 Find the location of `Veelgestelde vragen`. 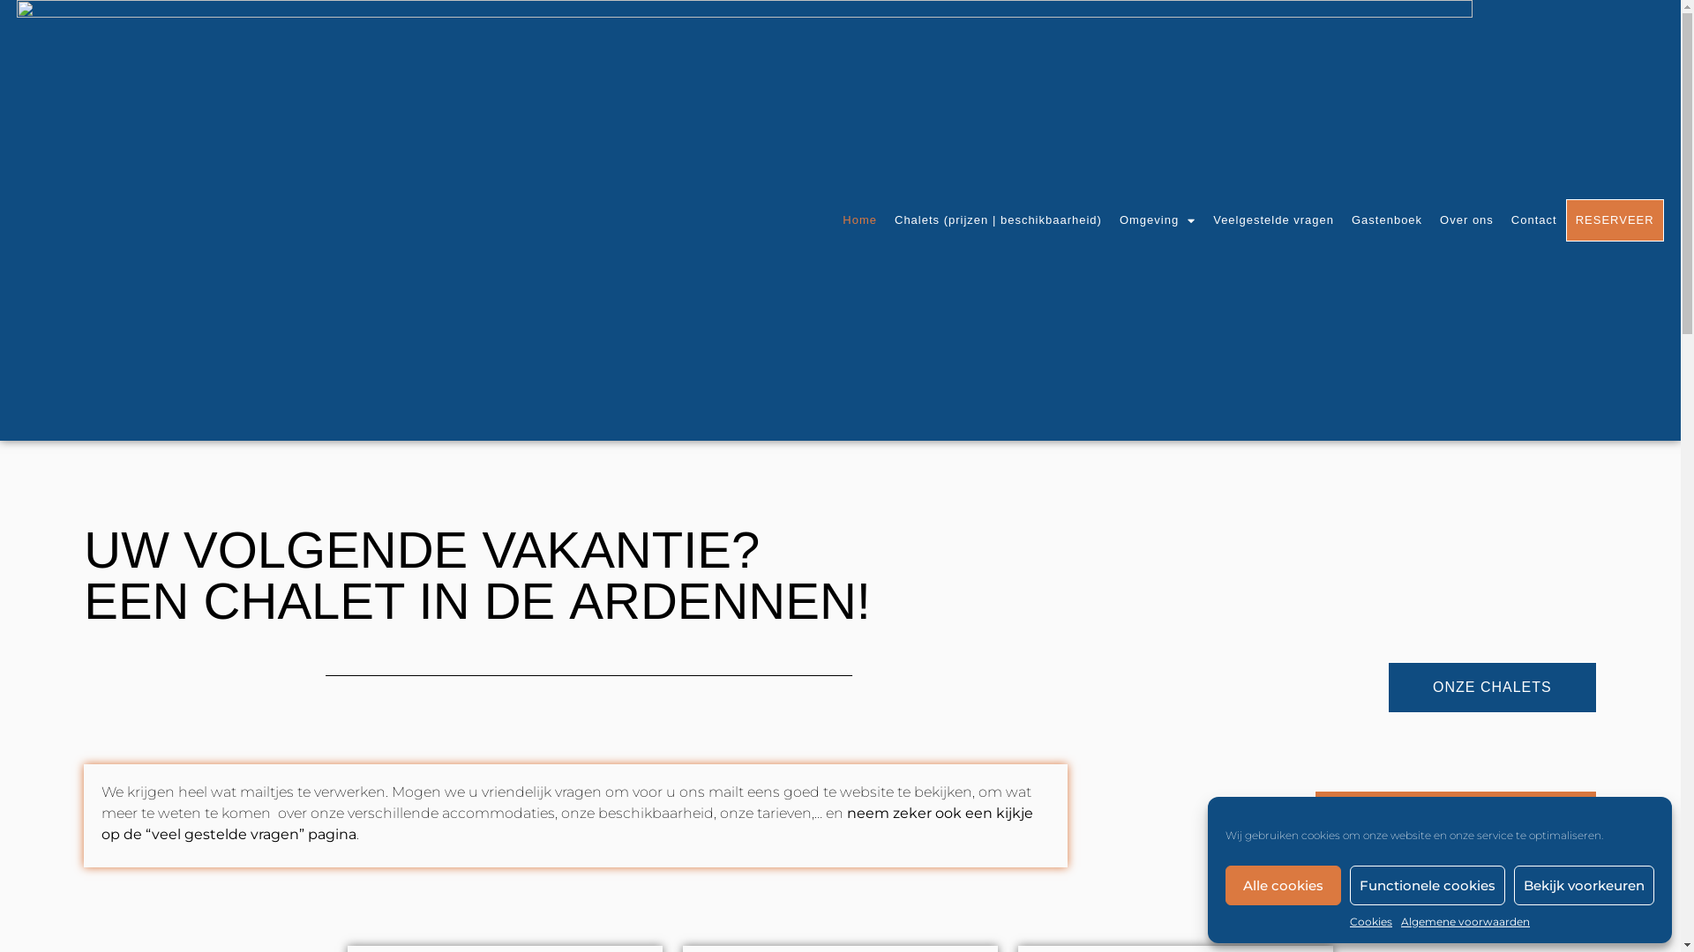

Veelgestelde vragen is located at coordinates (1274, 220).